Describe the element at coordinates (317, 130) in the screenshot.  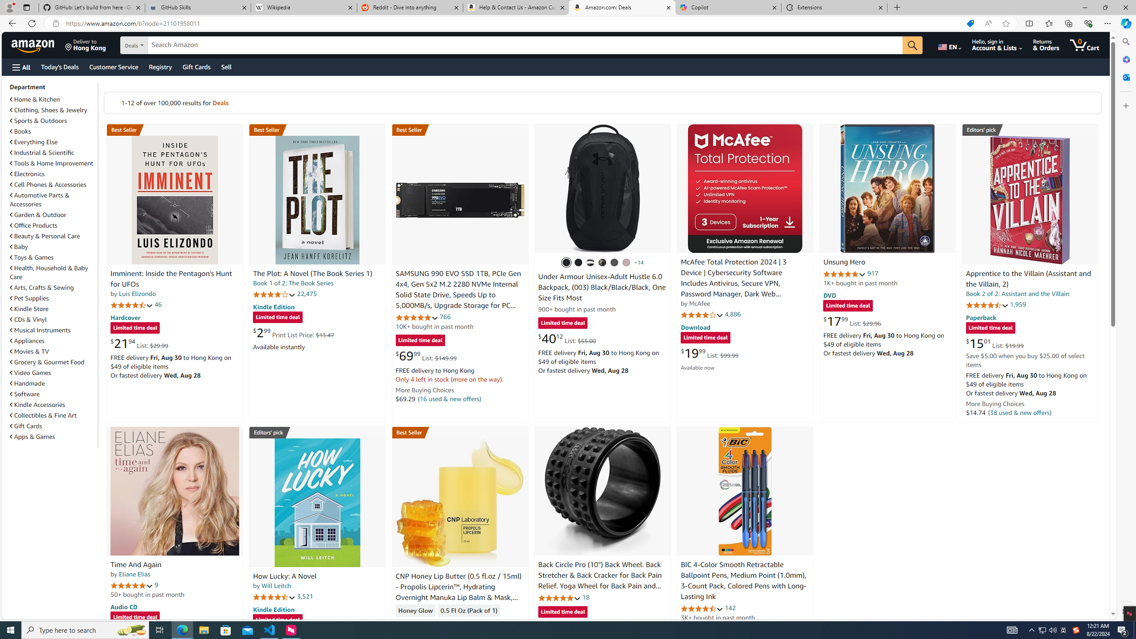
I see `Best Seller in Heist Thrillers` at that location.